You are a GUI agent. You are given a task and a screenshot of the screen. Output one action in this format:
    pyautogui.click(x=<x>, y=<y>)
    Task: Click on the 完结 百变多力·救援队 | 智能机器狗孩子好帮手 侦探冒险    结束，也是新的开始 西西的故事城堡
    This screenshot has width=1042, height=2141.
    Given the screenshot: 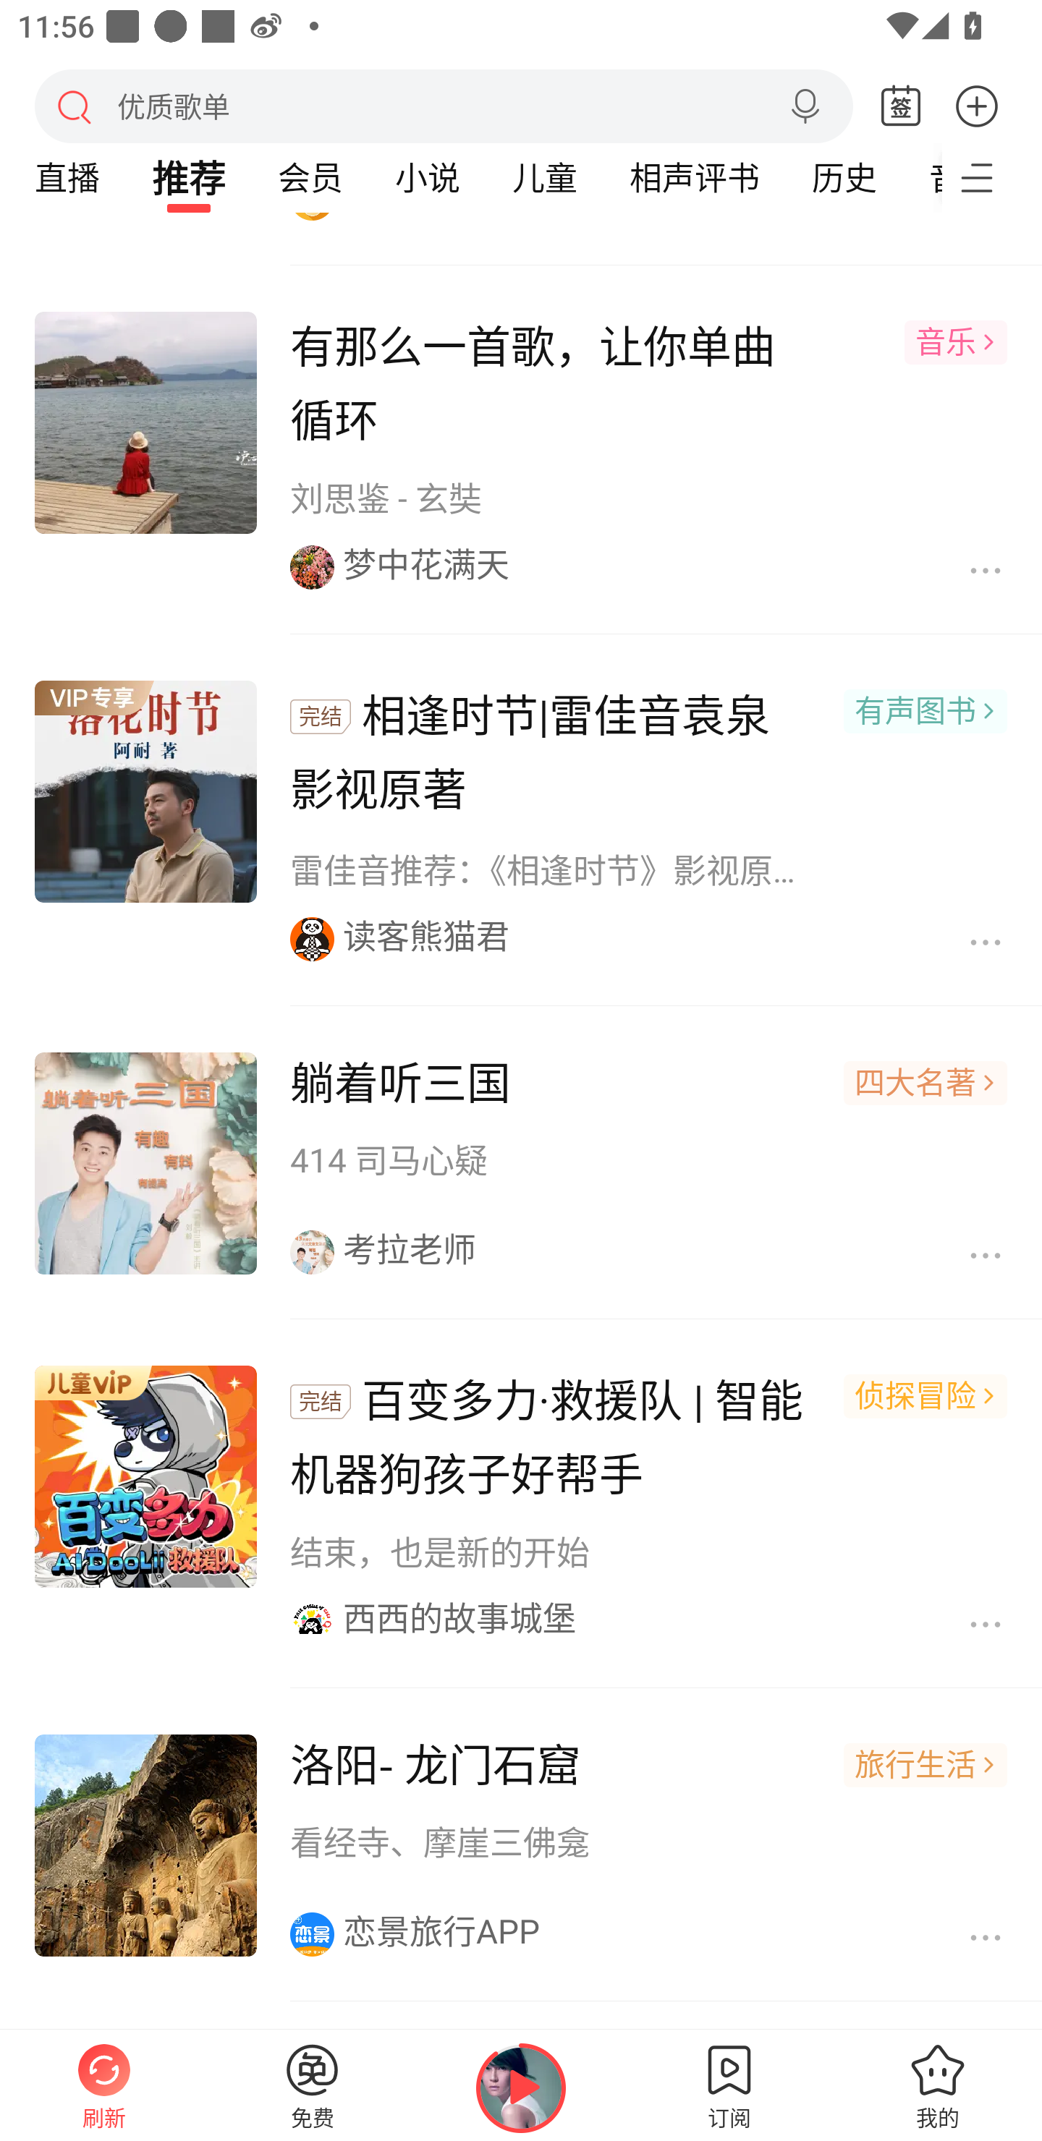 What is the action you would take?
    pyautogui.click(x=521, y=1506)
    